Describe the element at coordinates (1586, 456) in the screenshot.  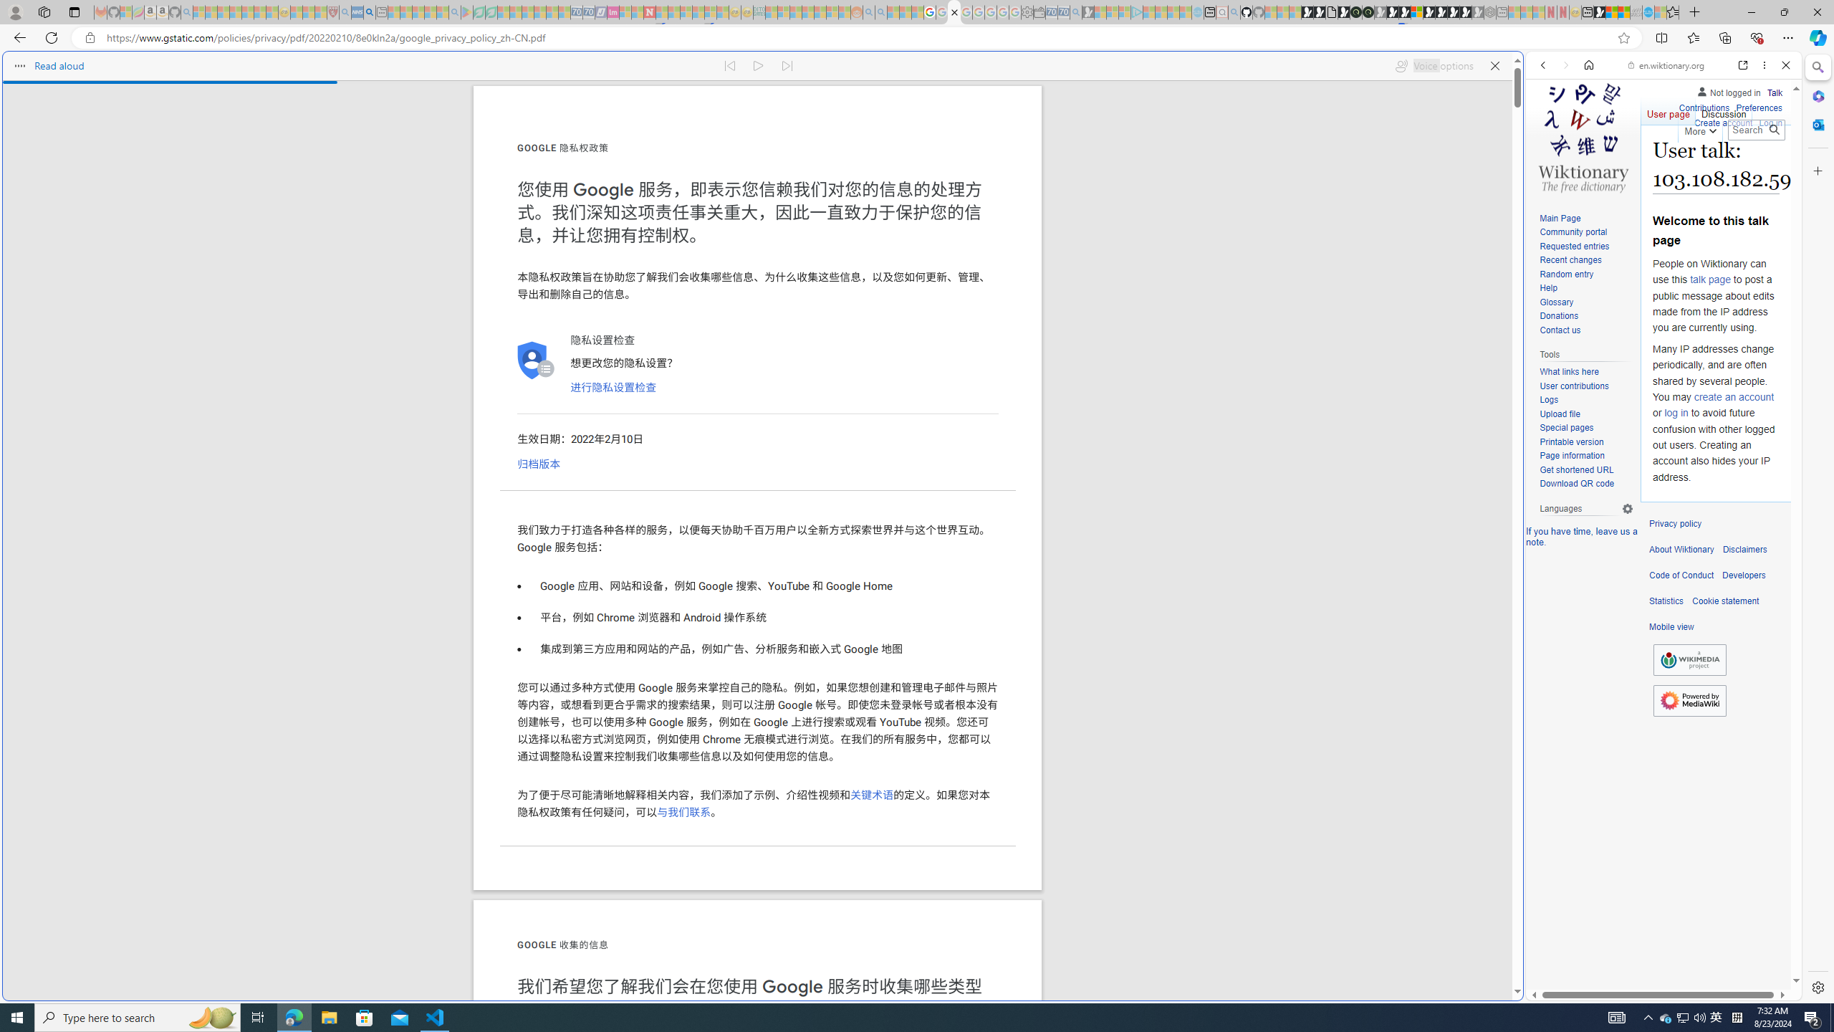
I see `Page information` at that location.